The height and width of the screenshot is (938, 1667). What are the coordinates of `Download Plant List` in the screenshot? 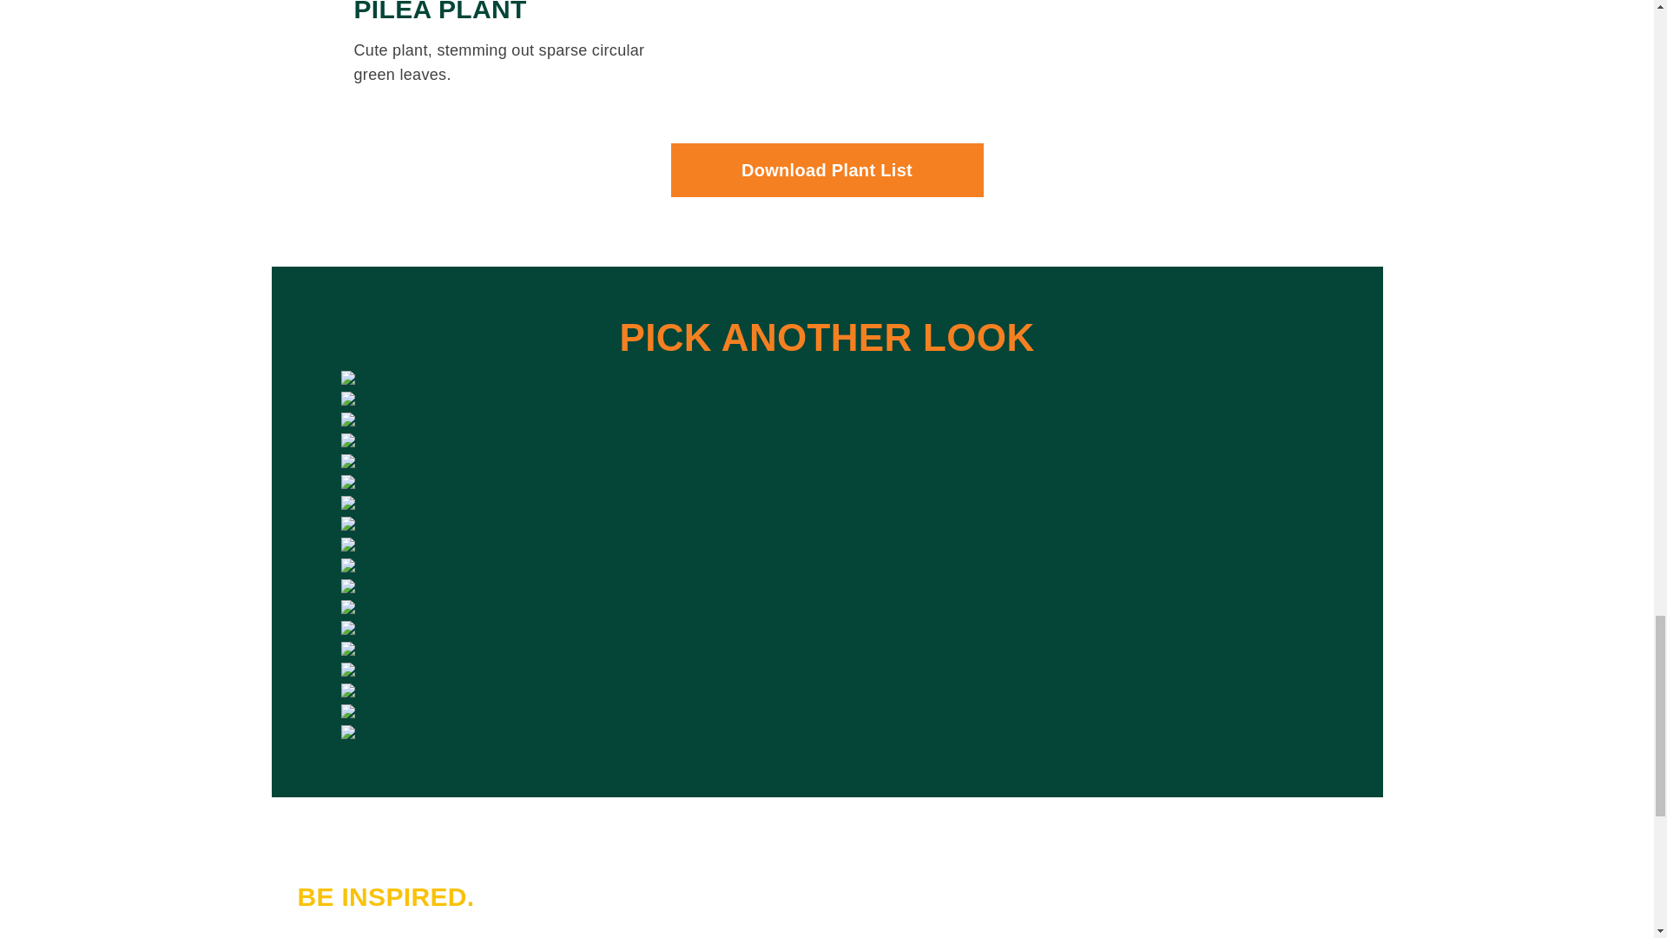 It's located at (827, 170).